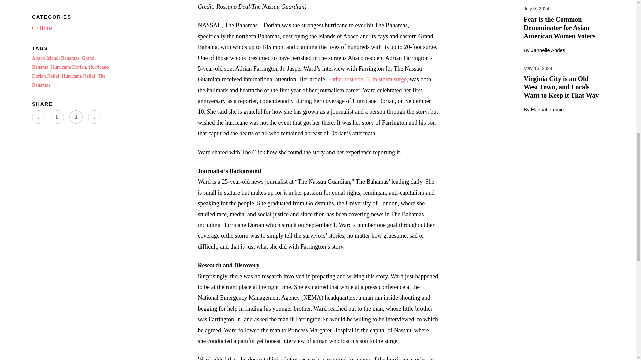 The width and height of the screenshot is (641, 360). I want to click on Share to Twitter, so click(39, 117).